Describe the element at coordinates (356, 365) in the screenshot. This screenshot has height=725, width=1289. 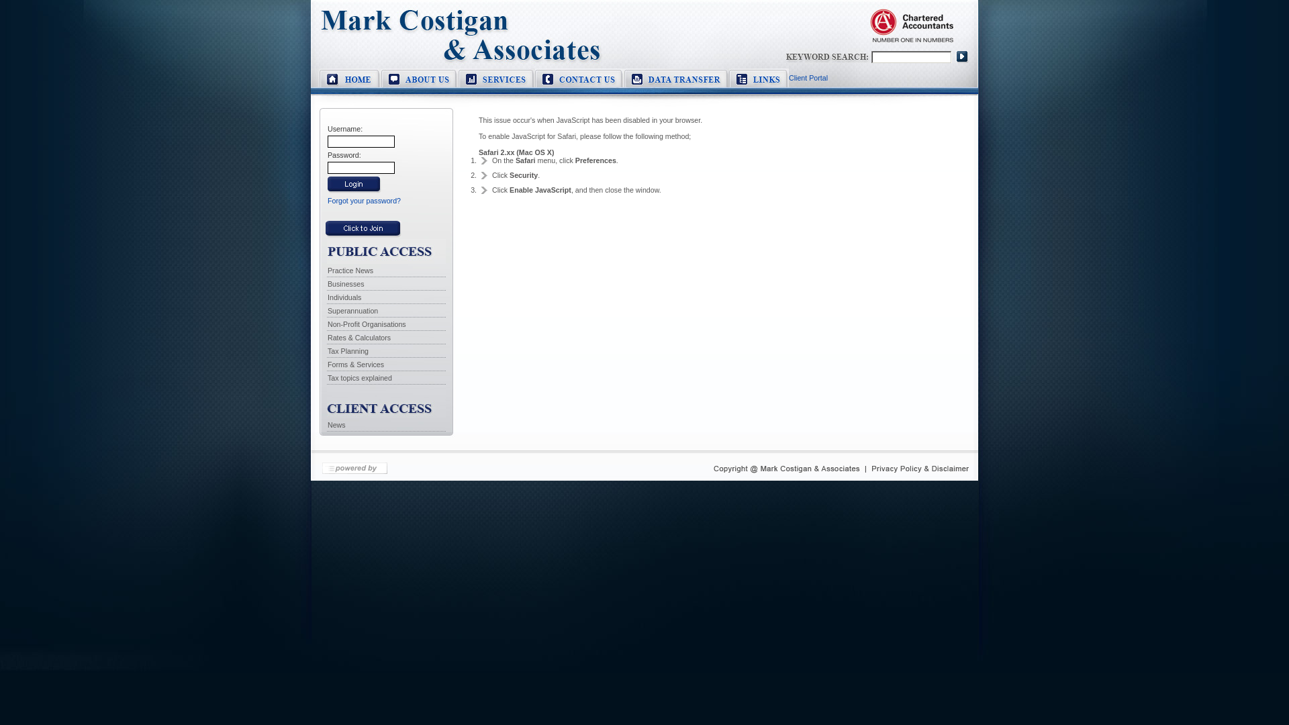
I see `Forms & Services` at that location.